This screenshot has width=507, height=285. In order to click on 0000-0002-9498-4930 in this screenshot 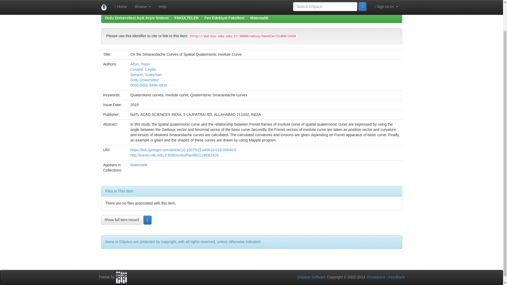, I will do `click(149, 85)`.